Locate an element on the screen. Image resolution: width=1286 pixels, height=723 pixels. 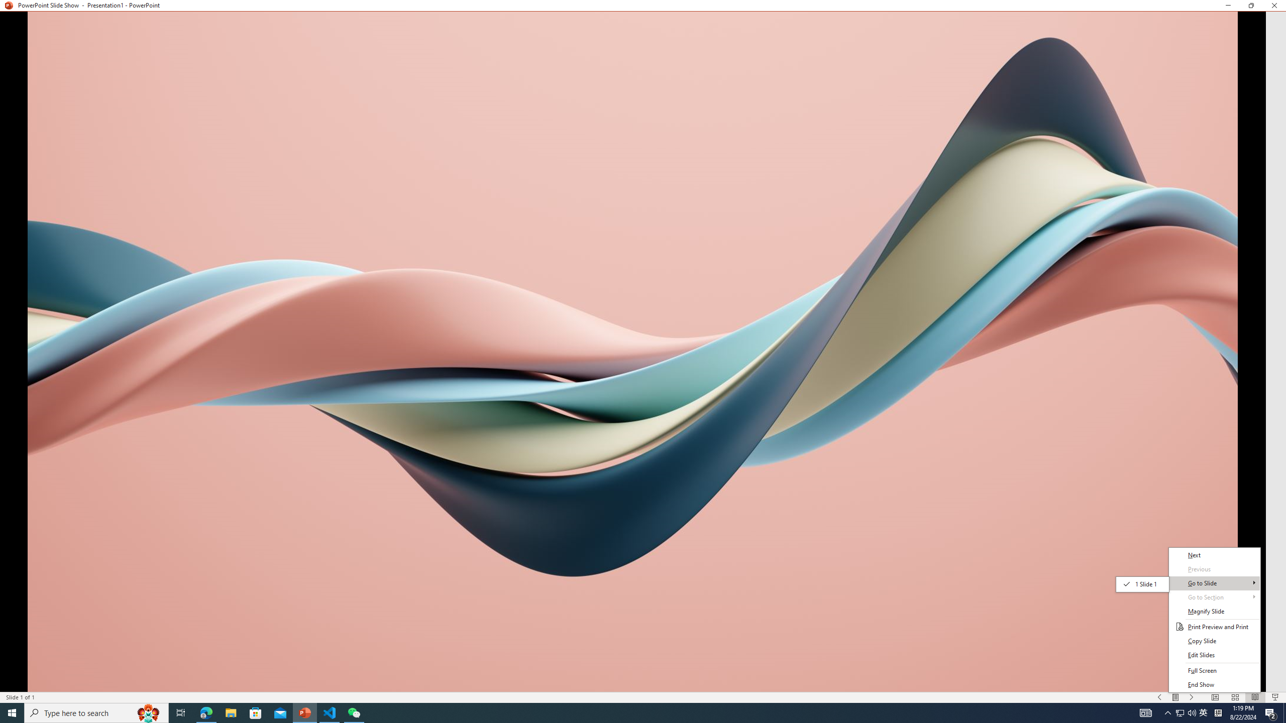
Microsoft Store is located at coordinates (256, 713).